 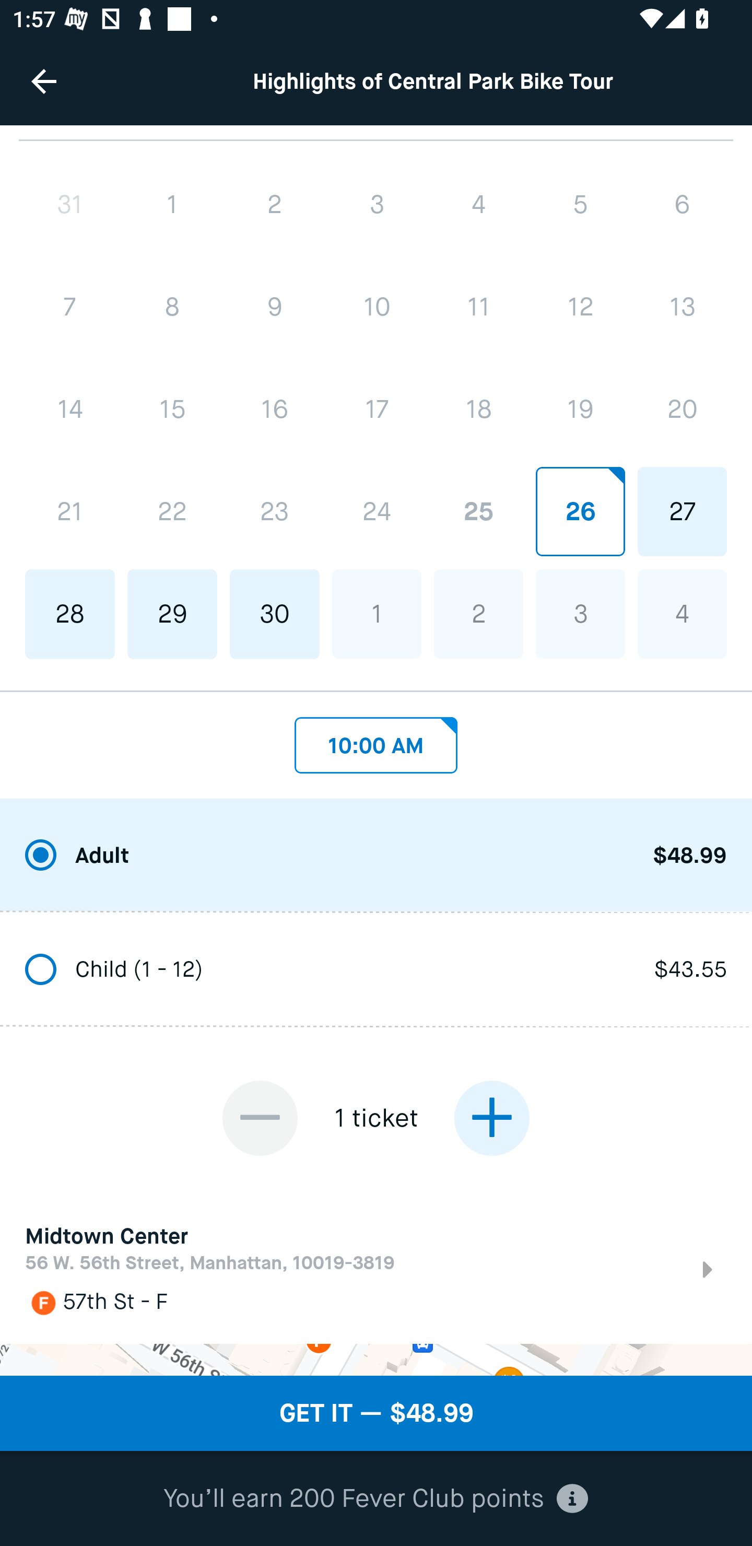 I want to click on 4, so click(x=478, y=204).